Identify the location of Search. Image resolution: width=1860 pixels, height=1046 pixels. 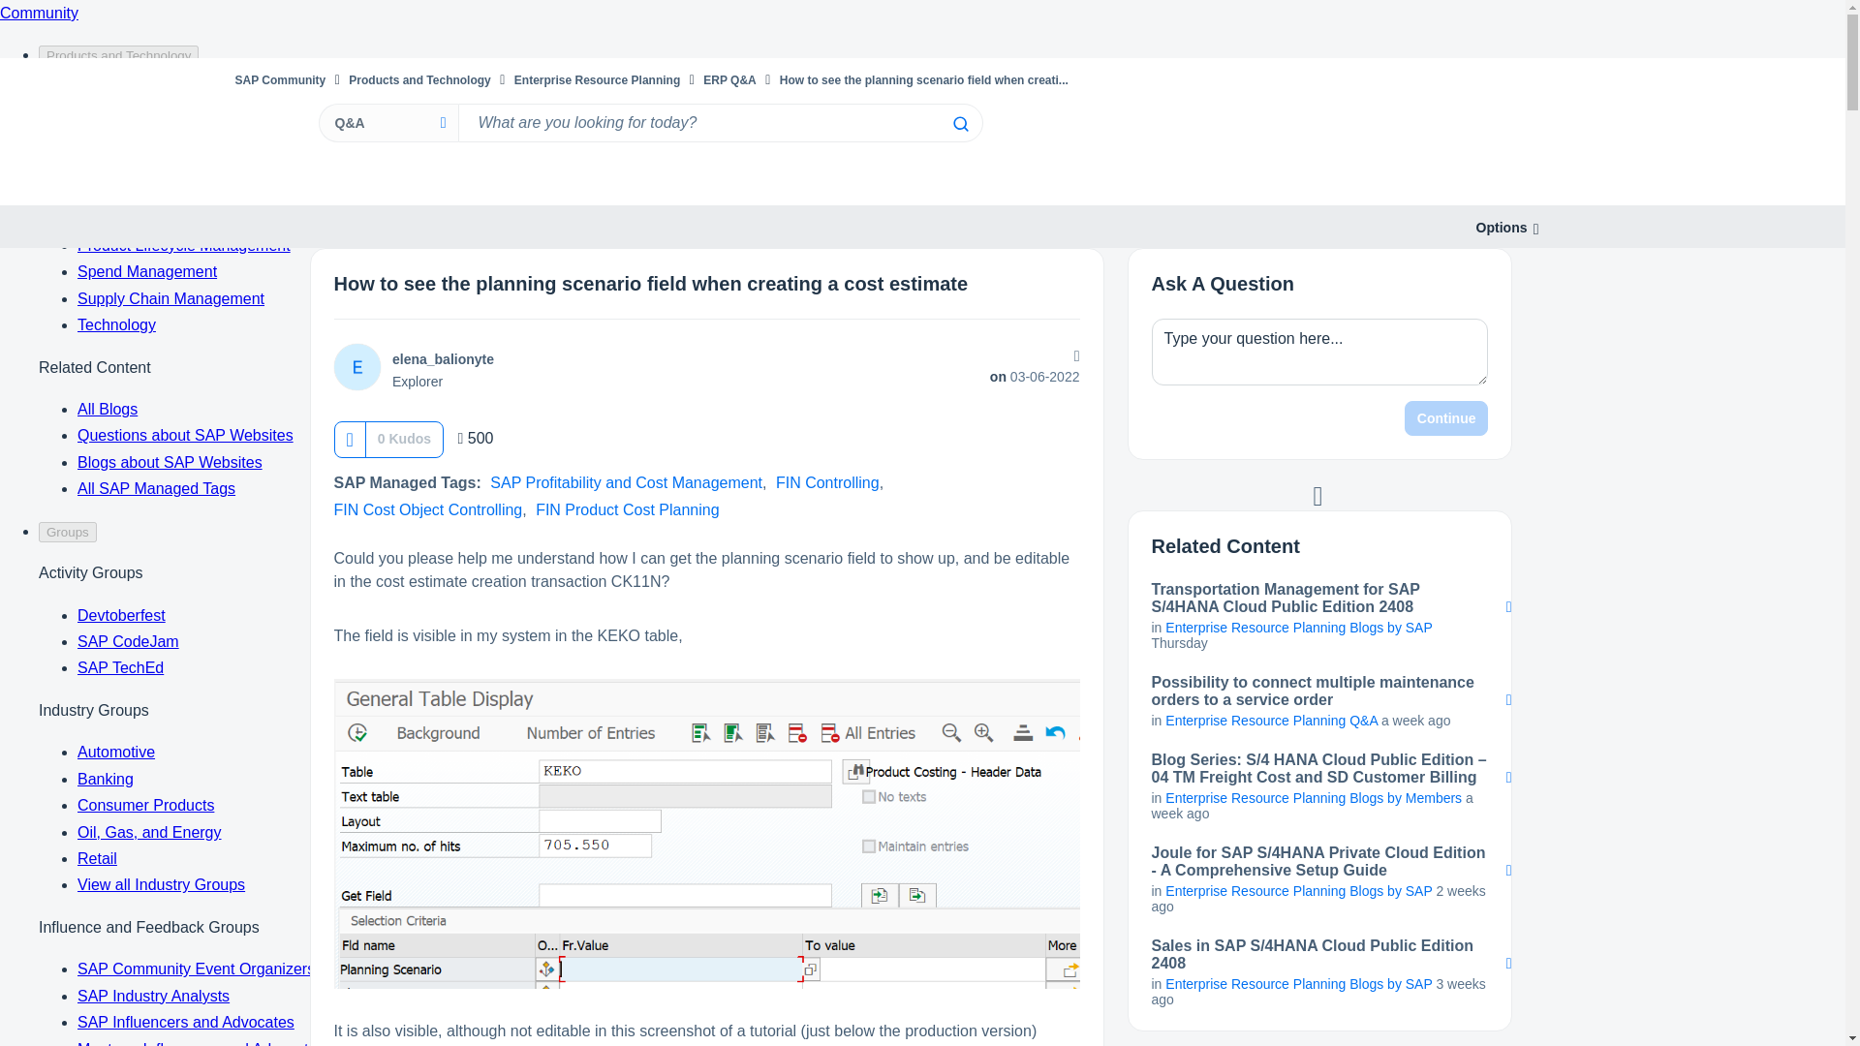
(719, 122).